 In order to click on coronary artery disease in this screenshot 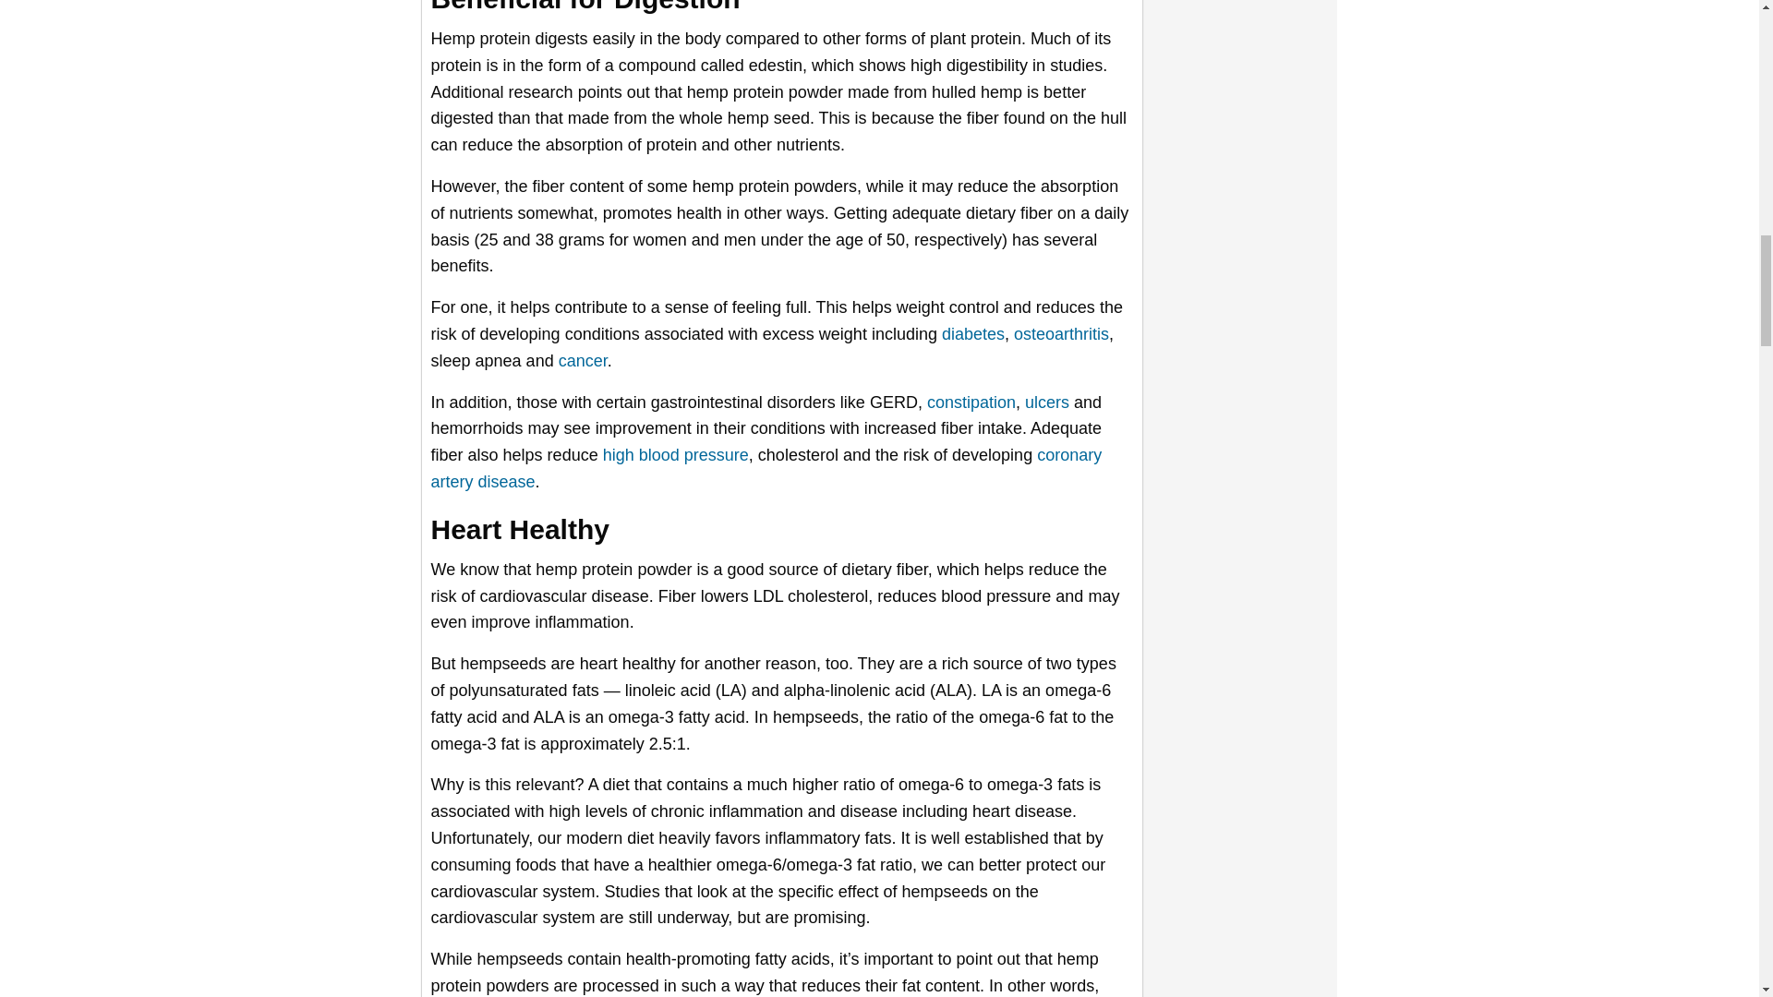, I will do `click(766, 468)`.